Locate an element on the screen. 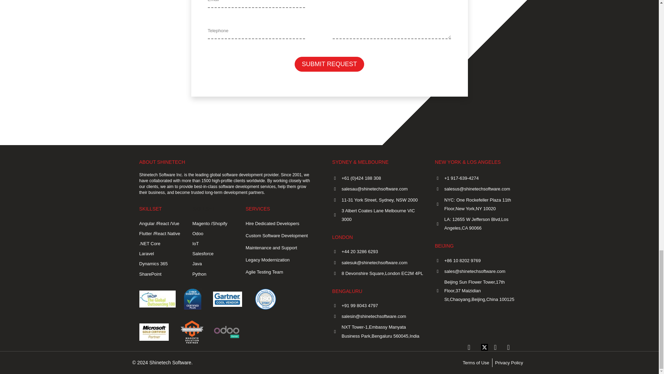 This screenshot has height=374, width=664. microsoft is located at coordinates (154, 332).